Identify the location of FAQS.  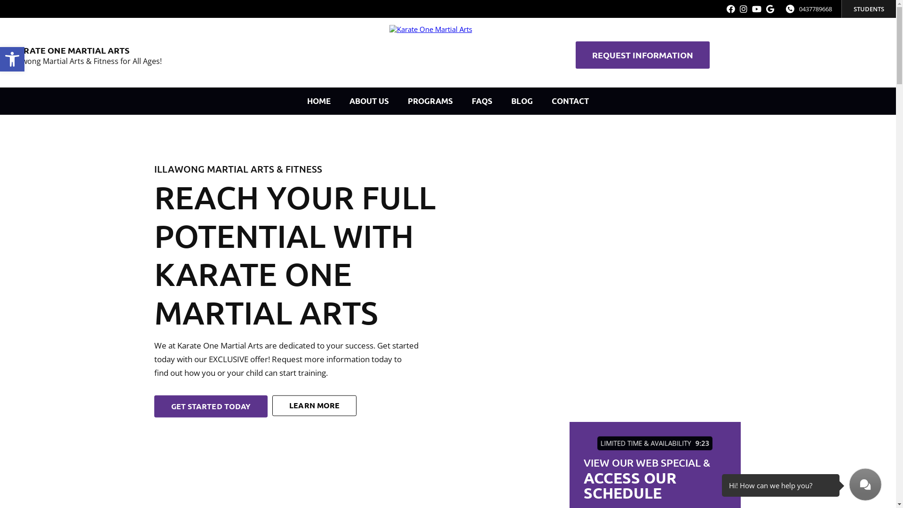
(482, 101).